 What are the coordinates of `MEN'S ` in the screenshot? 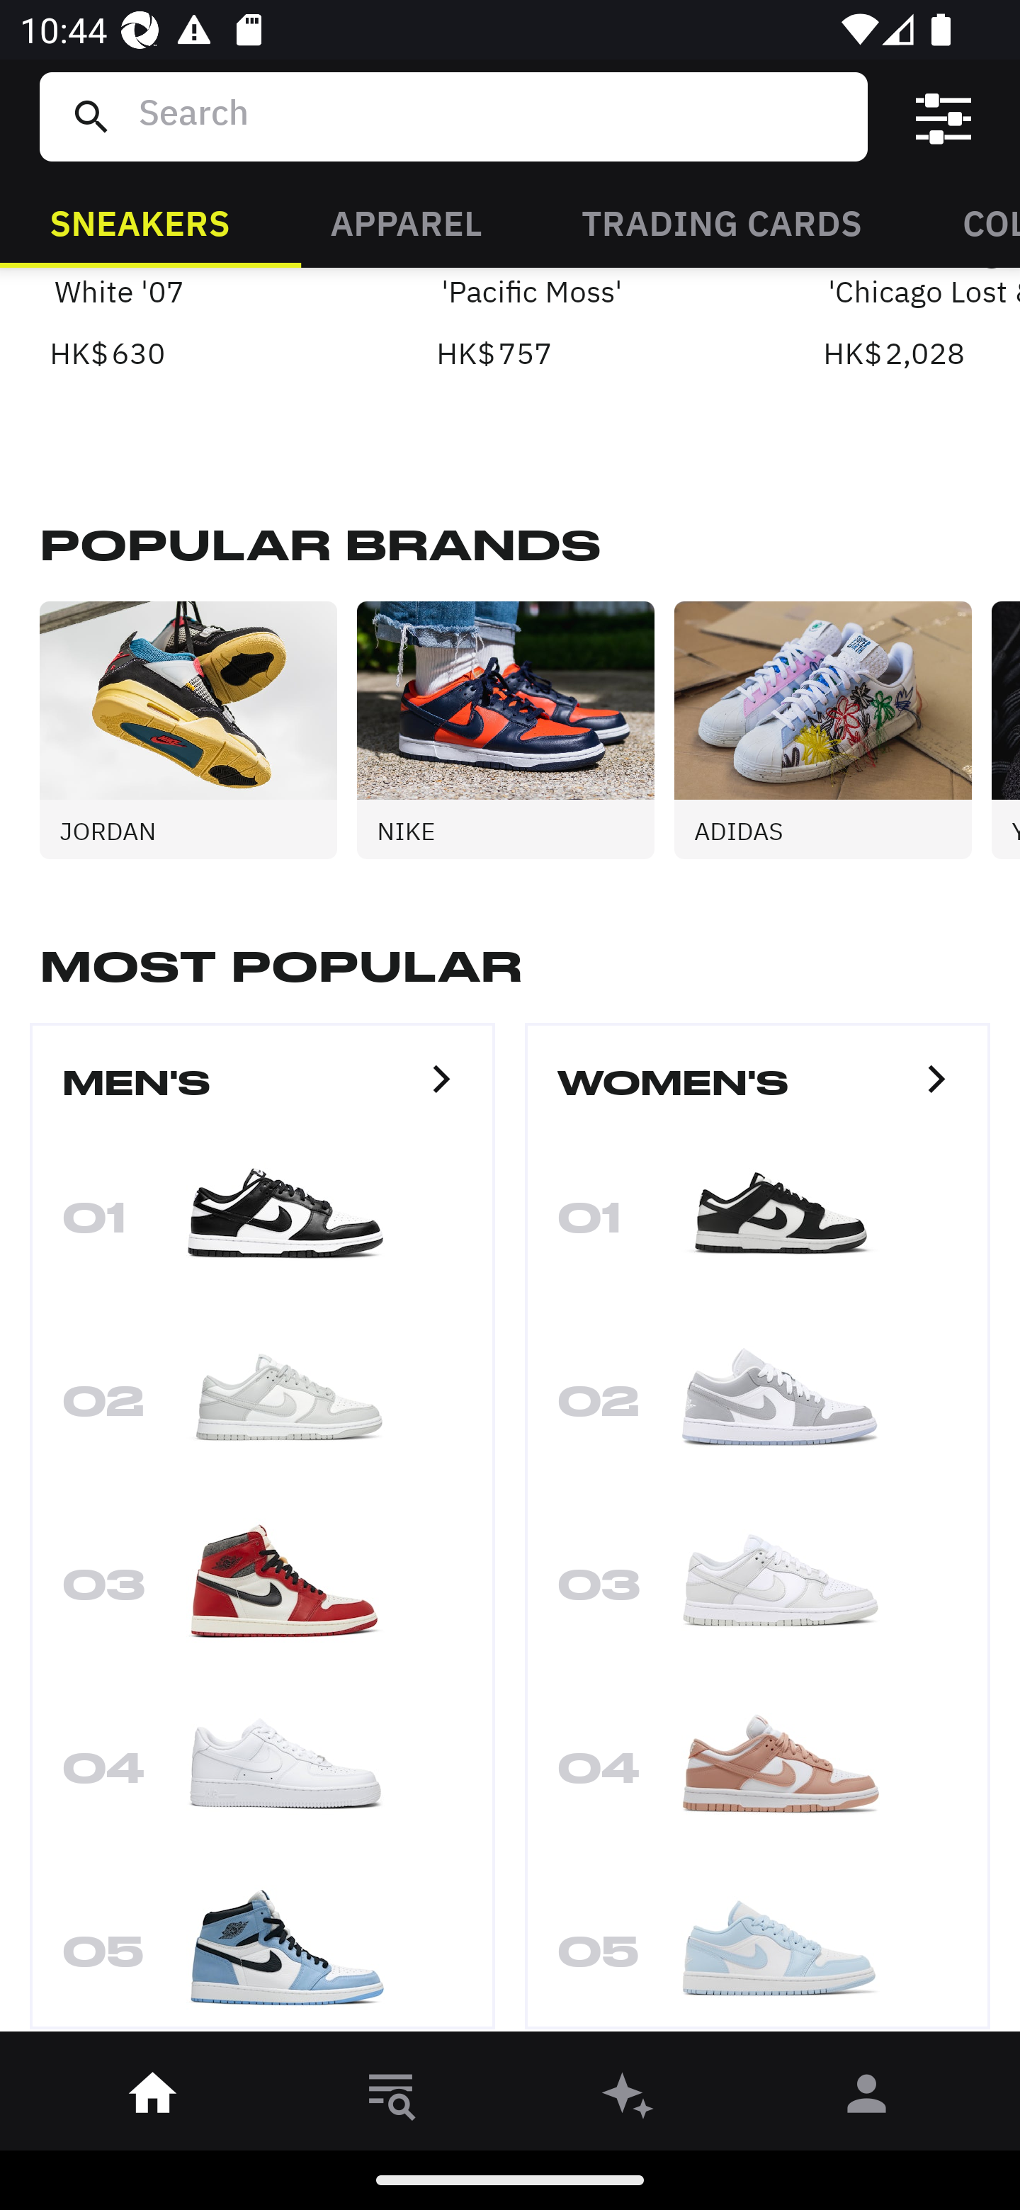 It's located at (262, 1095).